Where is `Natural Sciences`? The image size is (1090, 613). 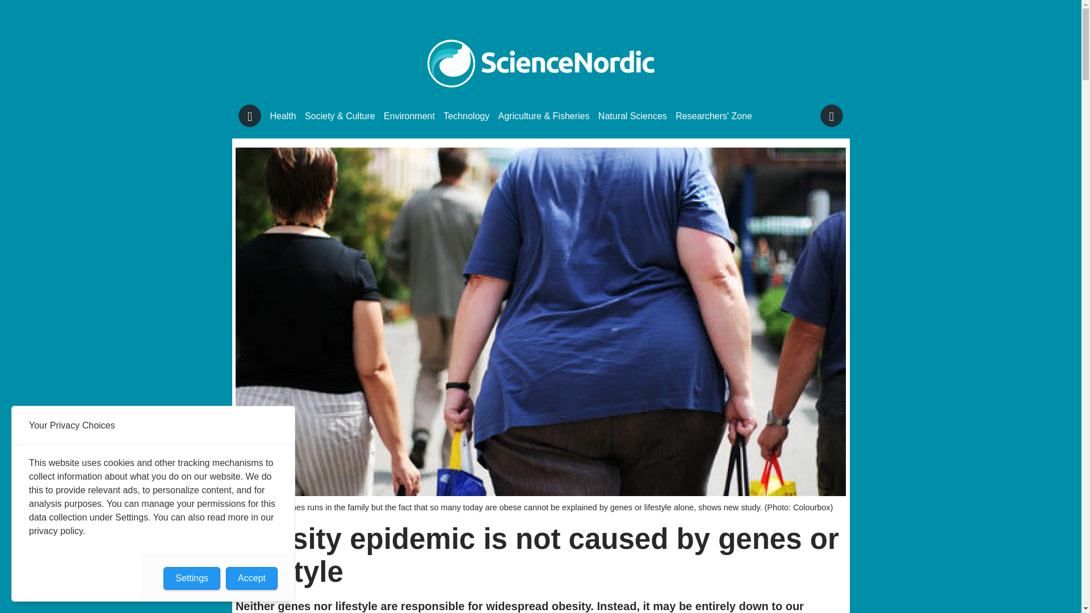 Natural Sciences is located at coordinates (632, 116).